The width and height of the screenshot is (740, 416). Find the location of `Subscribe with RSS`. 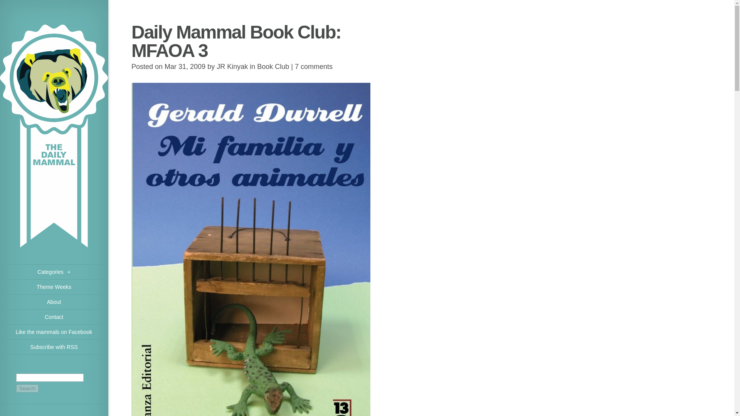

Subscribe with RSS is located at coordinates (54, 347).